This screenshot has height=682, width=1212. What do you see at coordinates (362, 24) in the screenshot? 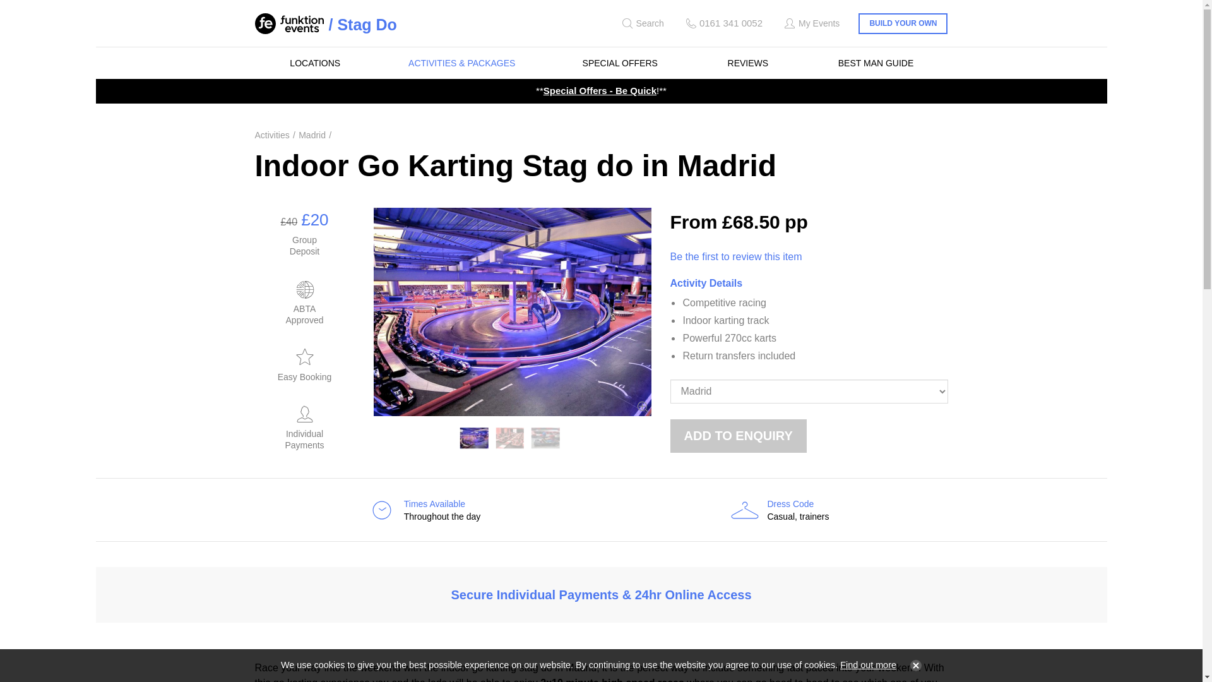
I see `Stag Do` at bounding box center [362, 24].